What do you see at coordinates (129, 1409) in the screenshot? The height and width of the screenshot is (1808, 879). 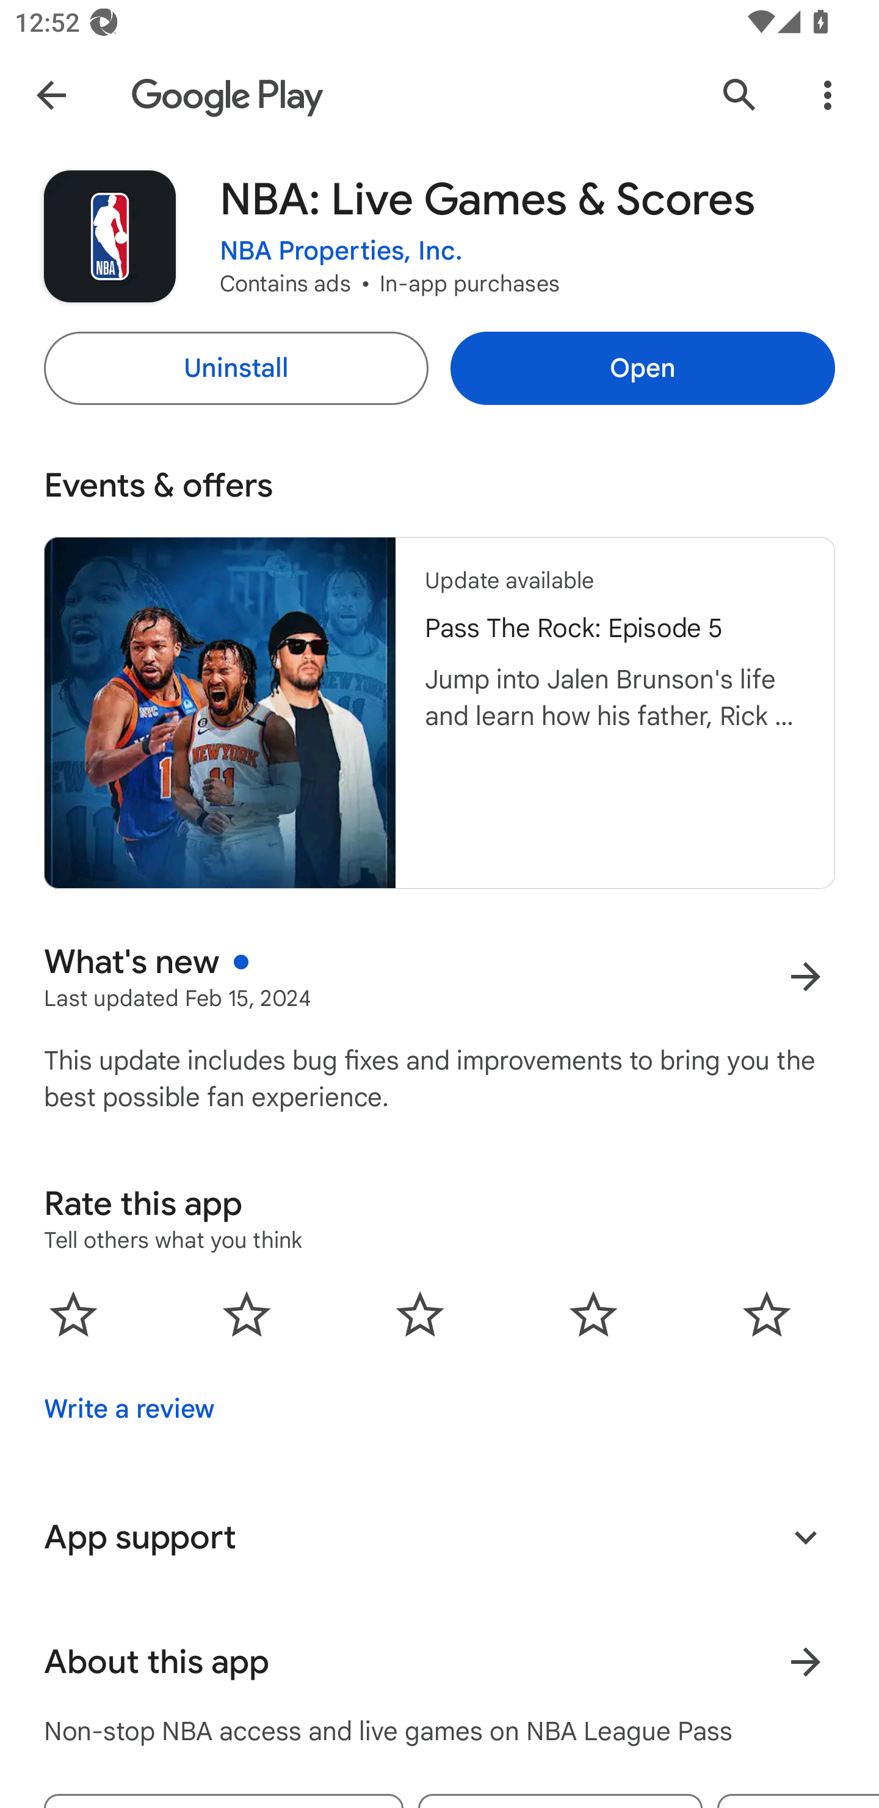 I see `Write a review` at bounding box center [129, 1409].